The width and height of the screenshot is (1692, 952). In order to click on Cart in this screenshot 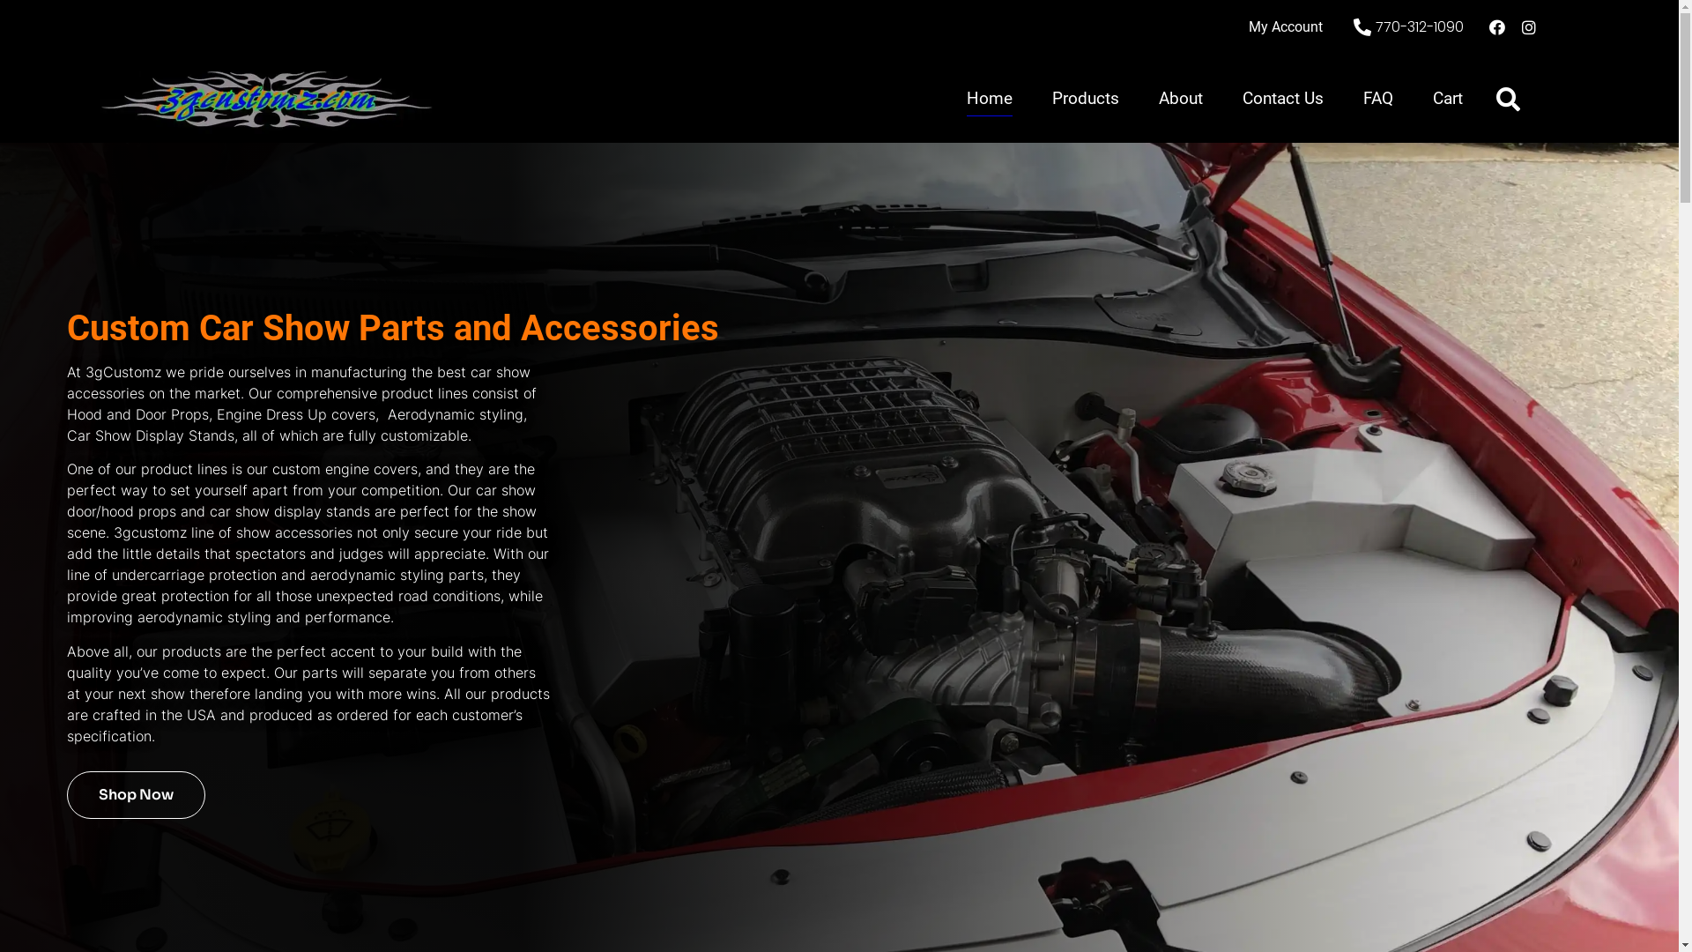, I will do `click(1448, 99)`.